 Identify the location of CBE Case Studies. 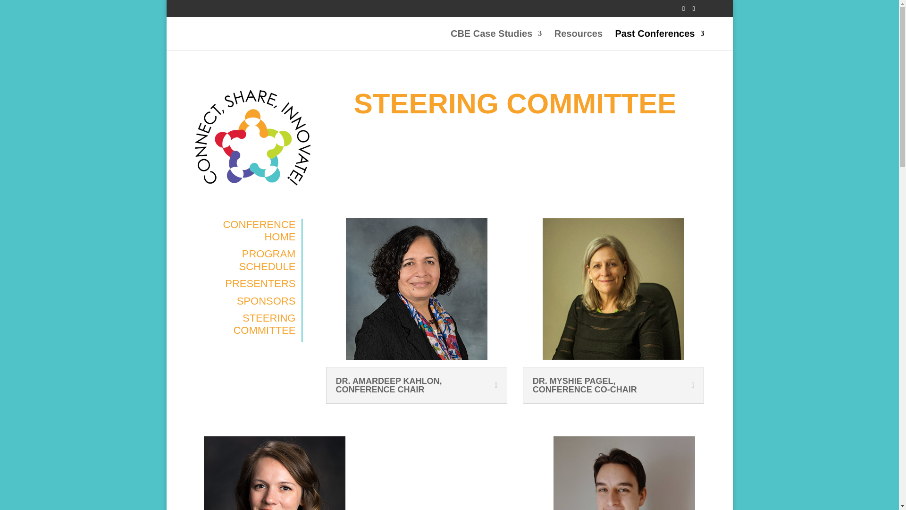
(496, 40).